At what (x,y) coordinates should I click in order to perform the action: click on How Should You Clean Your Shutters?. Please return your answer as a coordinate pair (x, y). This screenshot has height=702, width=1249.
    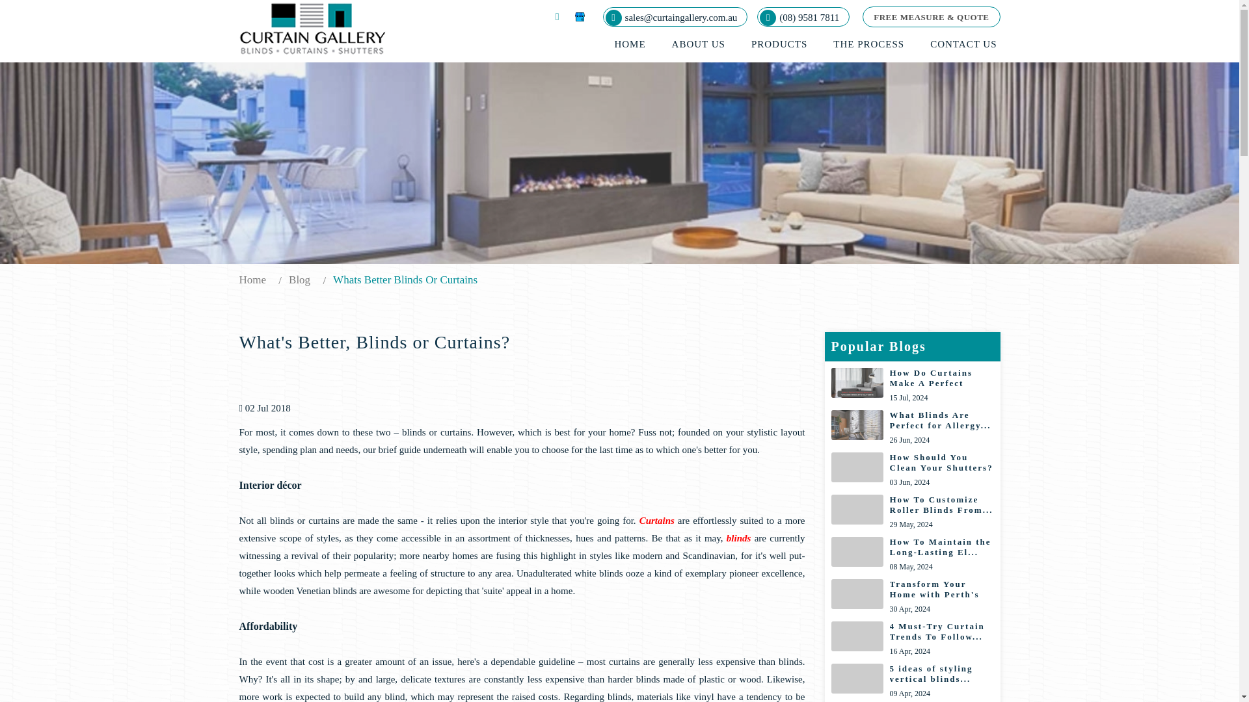
    Looking at the image, I should click on (963, 44).